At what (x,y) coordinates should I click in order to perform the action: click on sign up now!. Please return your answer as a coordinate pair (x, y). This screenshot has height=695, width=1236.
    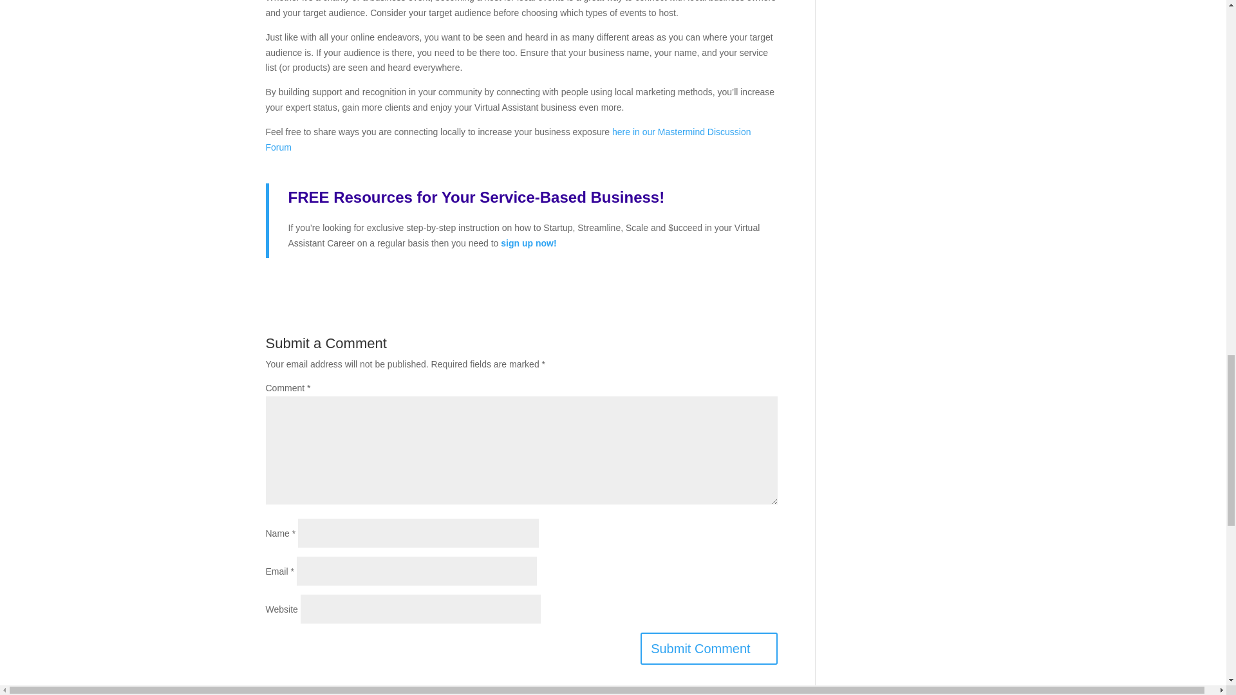
    Looking at the image, I should click on (528, 243).